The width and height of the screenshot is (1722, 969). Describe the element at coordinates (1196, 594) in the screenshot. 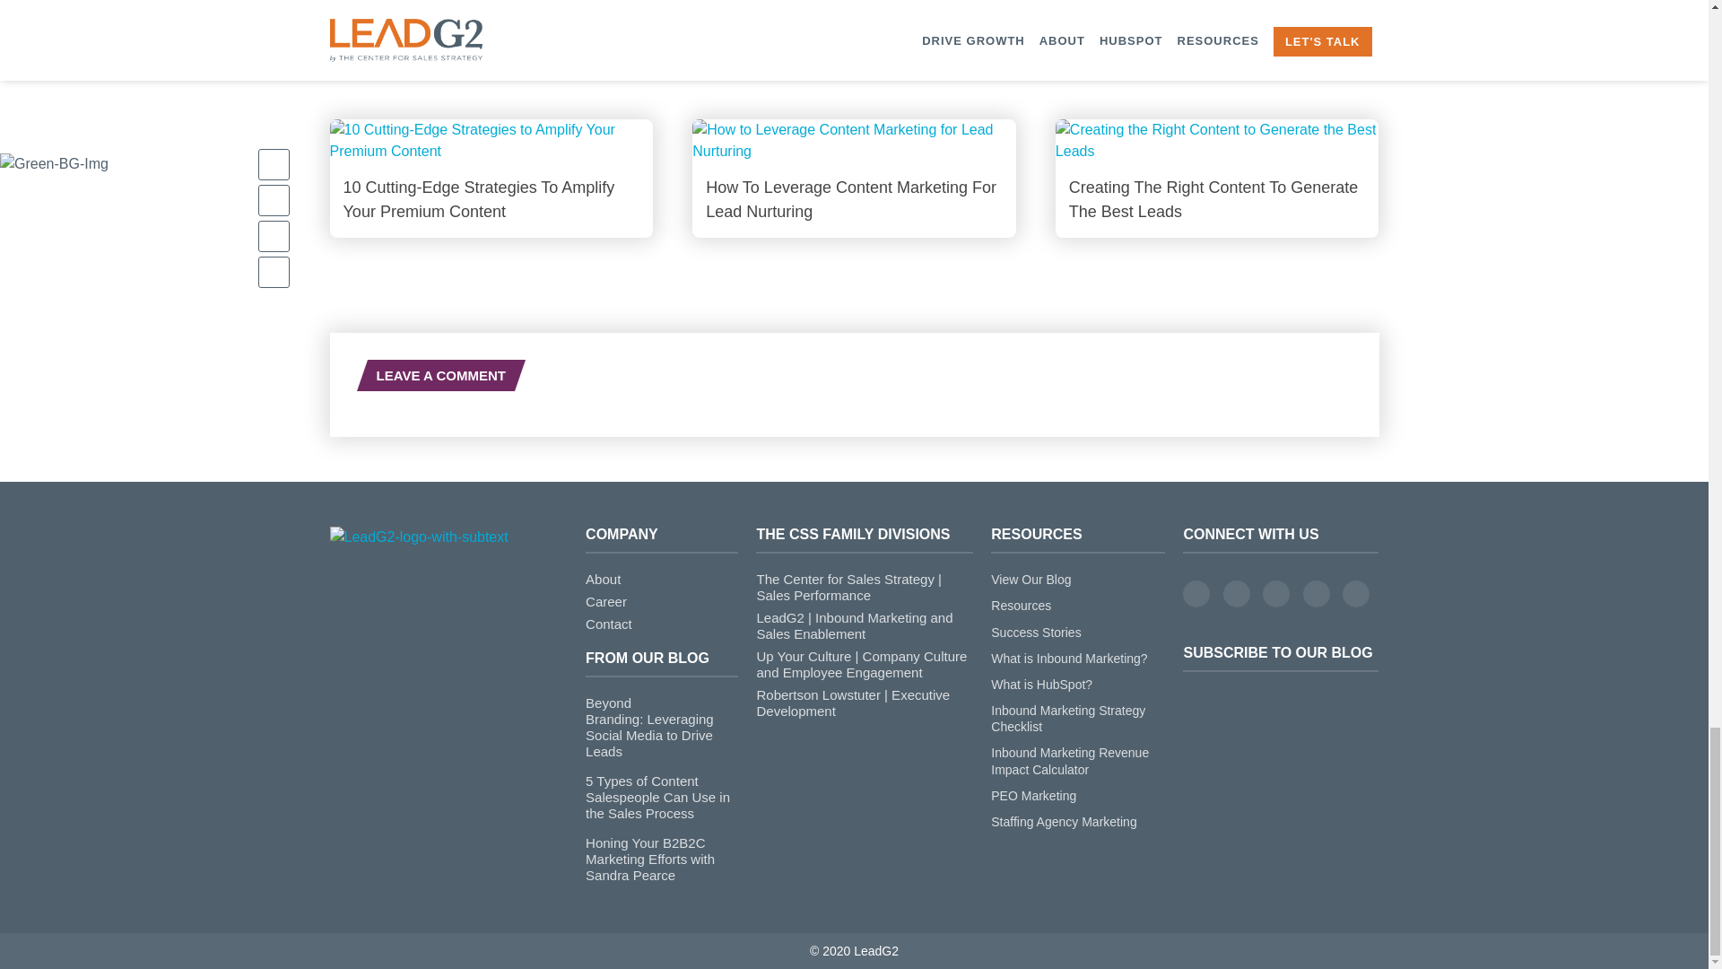

I see `Facebook` at that location.